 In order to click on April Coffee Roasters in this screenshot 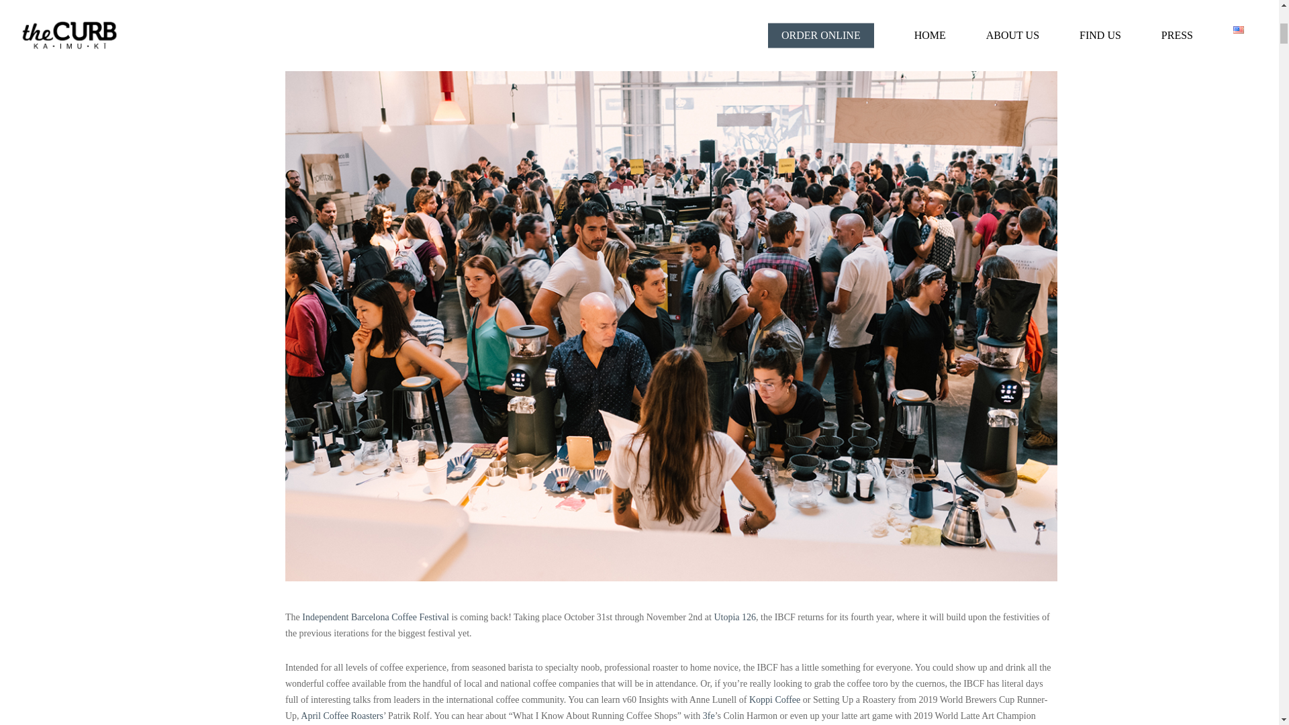, I will do `click(439, 48)`.